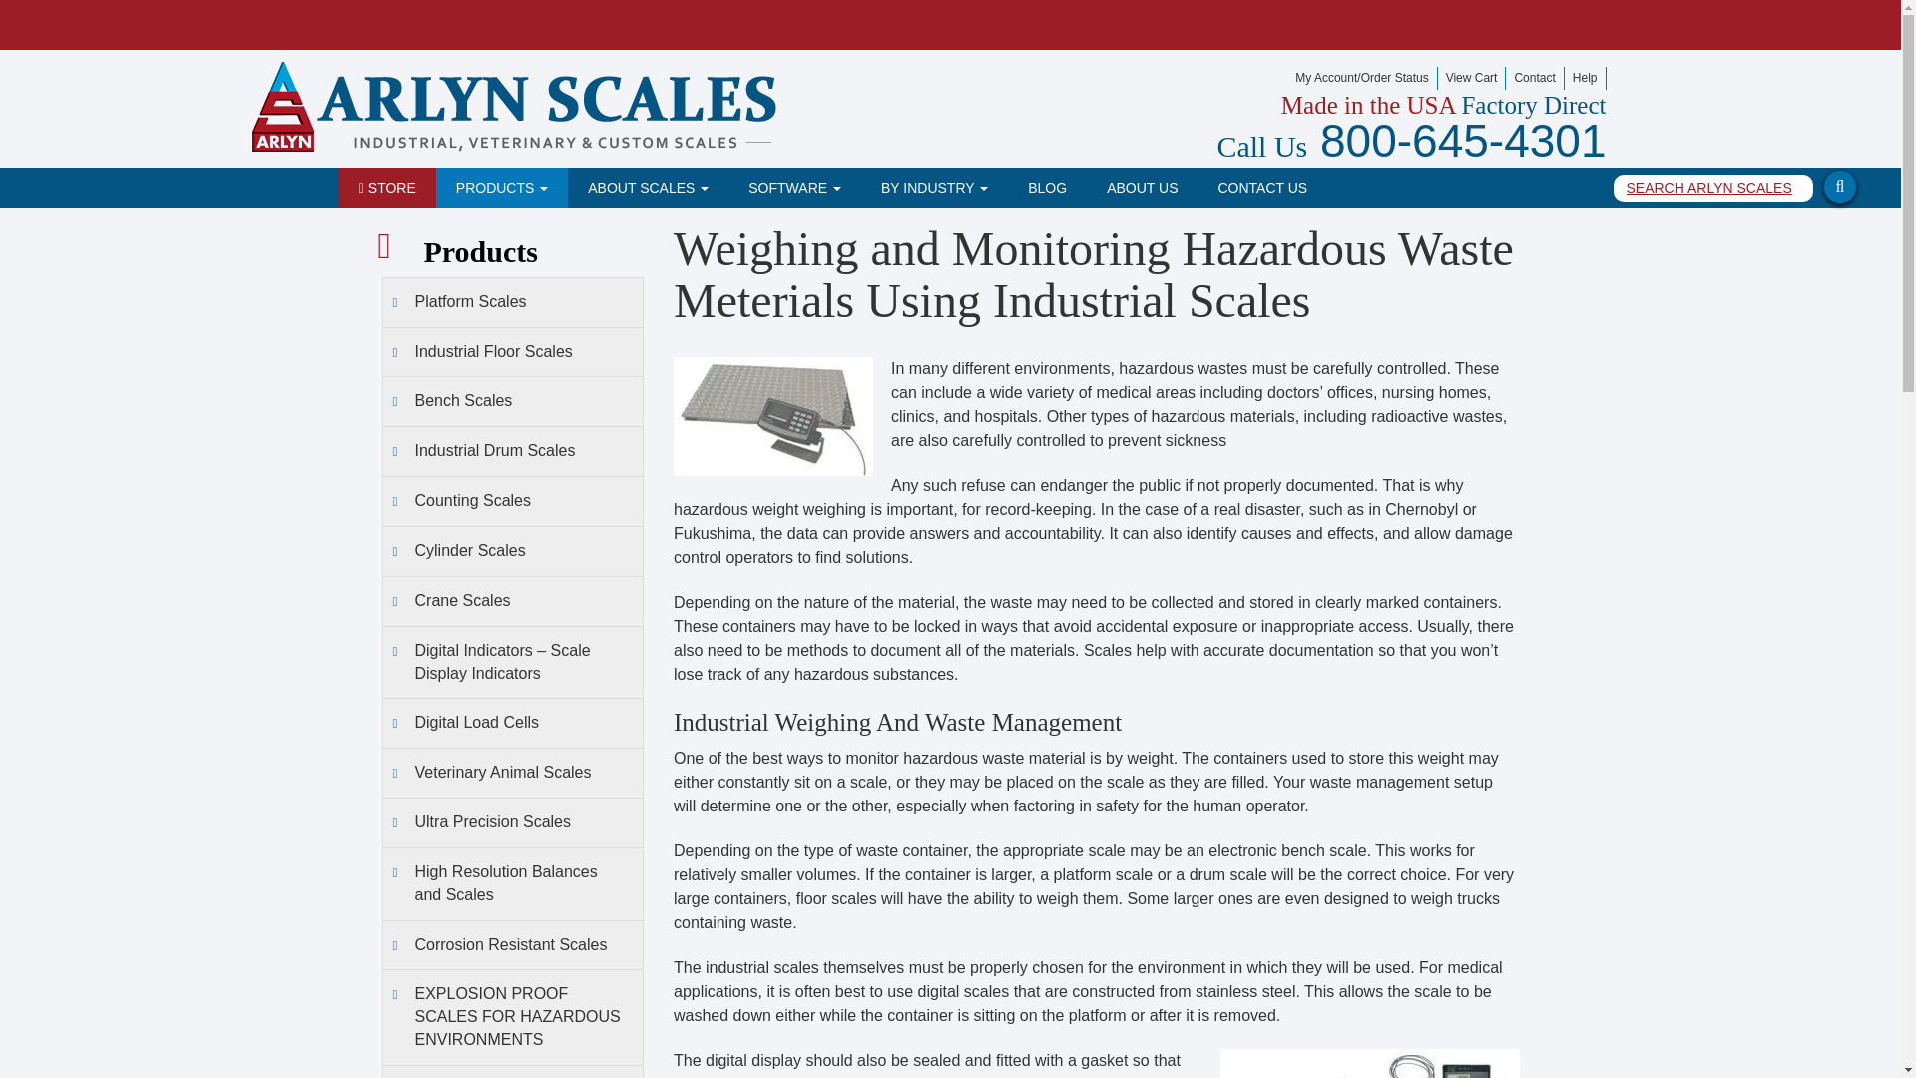 The image size is (1916, 1078). What do you see at coordinates (647, 188) in the screenshot?
I see `ABOUT SCALES` at bounding box center [647, 188].